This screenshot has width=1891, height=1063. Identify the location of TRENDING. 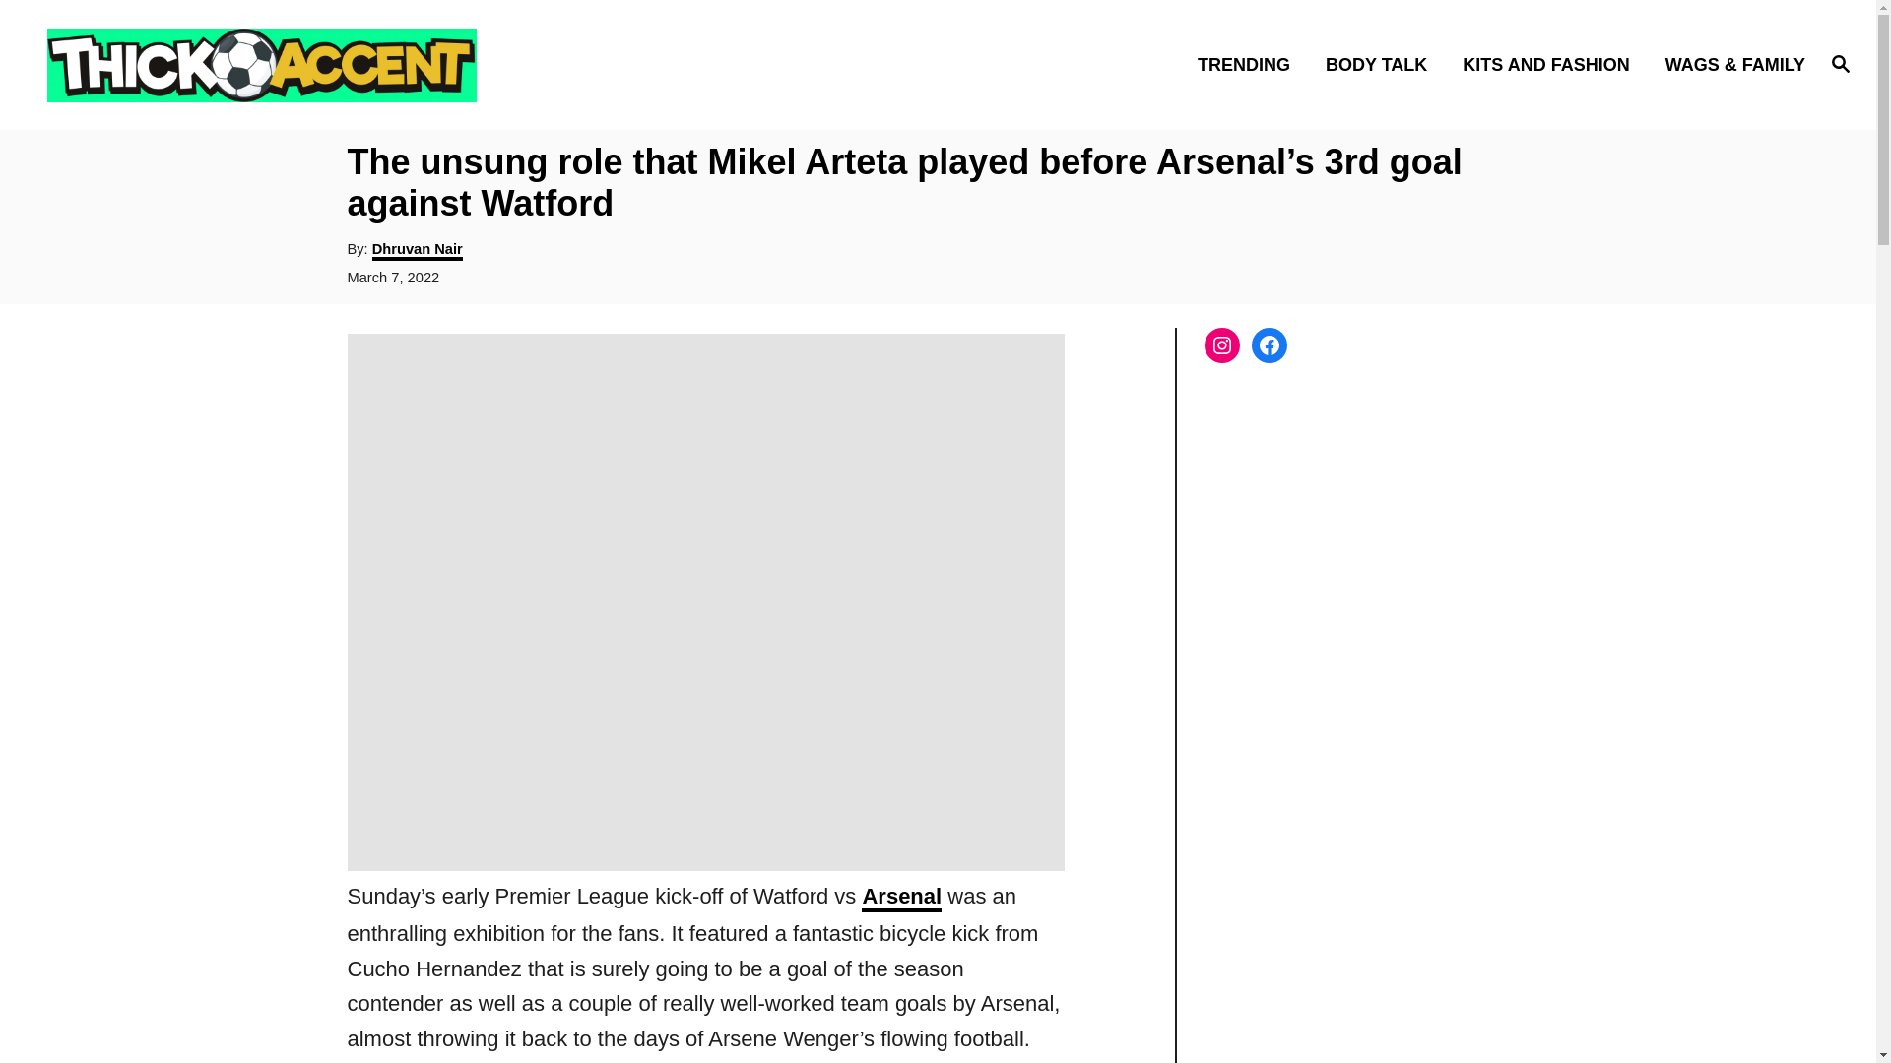
(1249, 63).